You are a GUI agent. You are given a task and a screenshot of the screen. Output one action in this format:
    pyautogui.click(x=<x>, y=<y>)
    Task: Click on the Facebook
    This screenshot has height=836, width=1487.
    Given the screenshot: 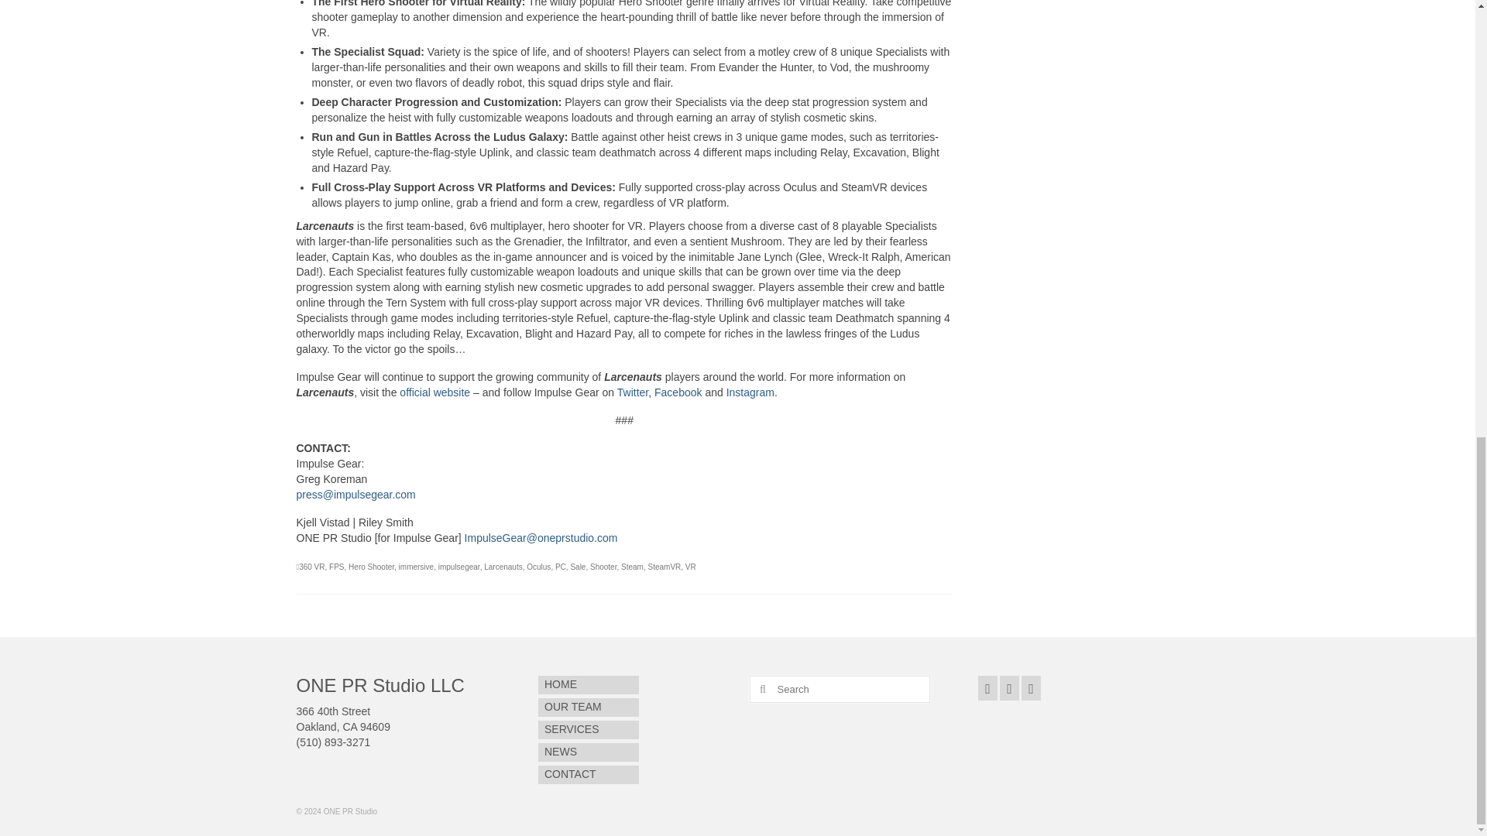 What is the action you would take?
    pyautogui.click(x=678, y=392)
    